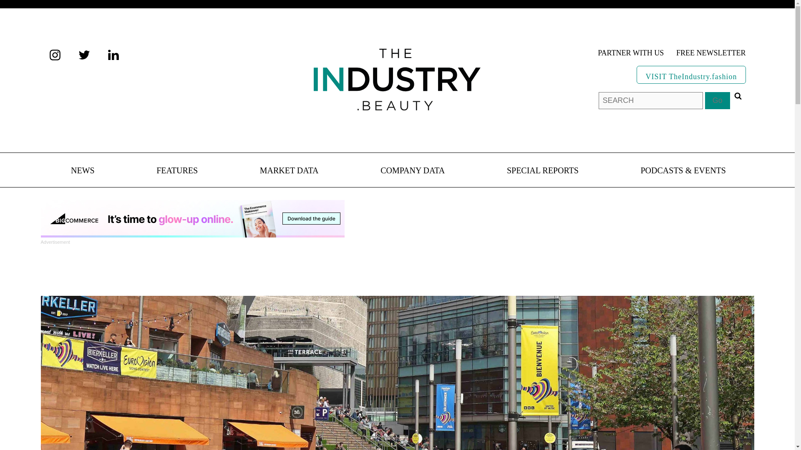 Image resolution: width=801 pixels, height=450 pixels. Describe the element at coordinates (177, 171) in the screenshot. I see `FEATURES` at that location.